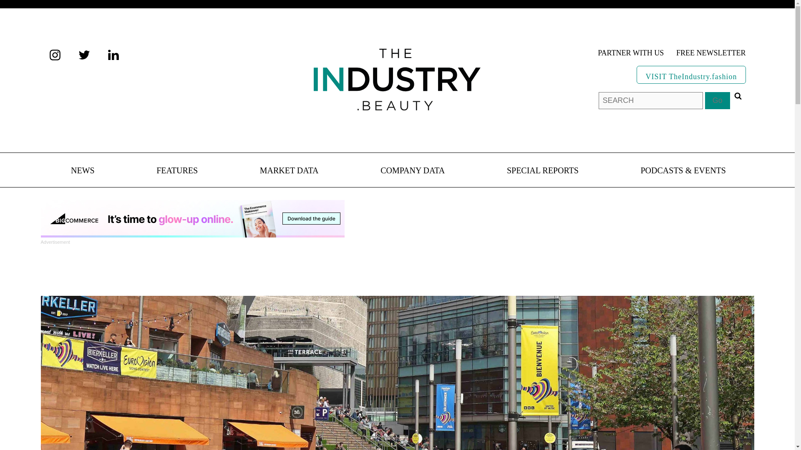 Image resolution: width=801 pixels, height=450 pixels. Describe the element at coordinates (177, 171) in the screenshot. I see `FEATURES` at that location.